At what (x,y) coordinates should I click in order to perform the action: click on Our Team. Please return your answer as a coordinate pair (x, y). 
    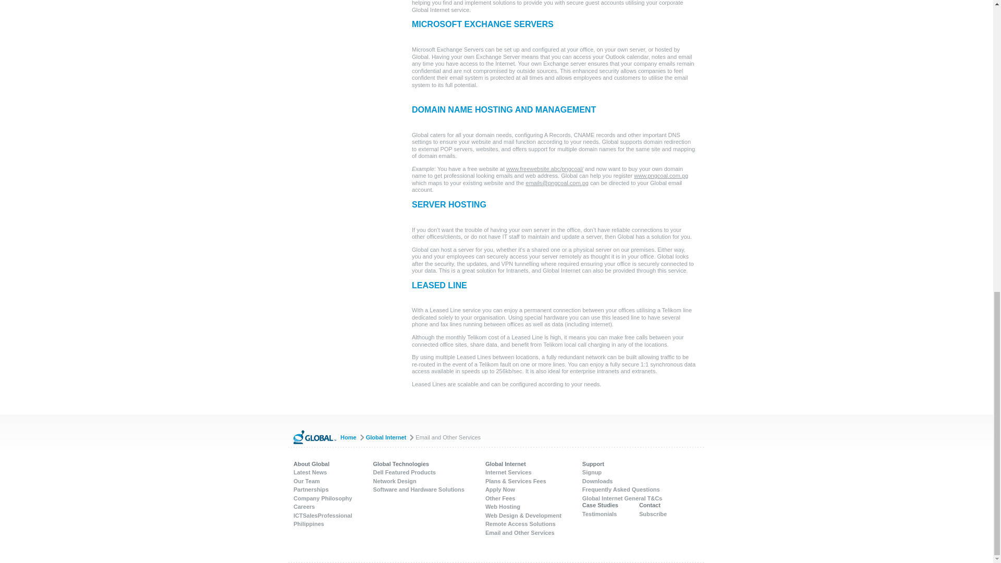
    Looking at the image, I should click on (307, 481).